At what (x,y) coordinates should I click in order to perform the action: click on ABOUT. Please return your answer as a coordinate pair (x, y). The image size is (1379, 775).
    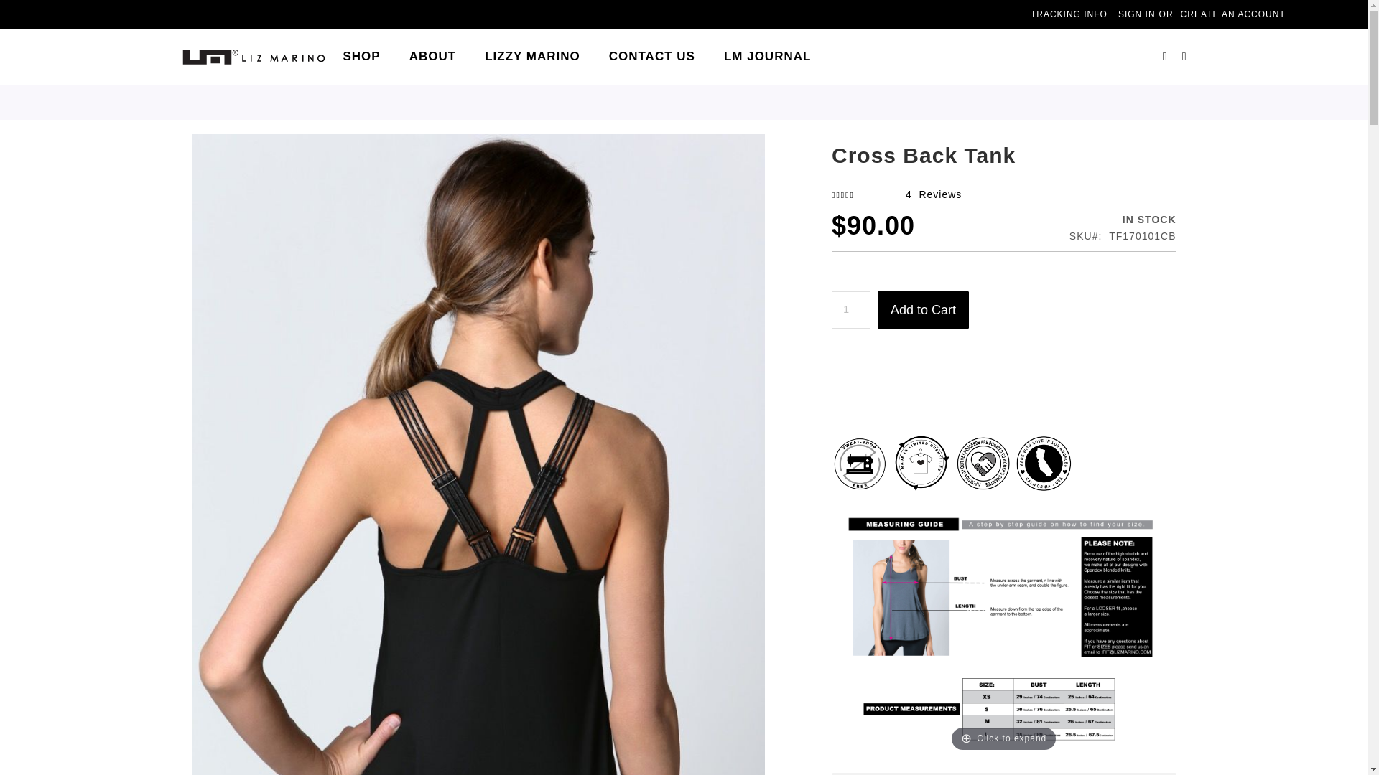
    Looking at the image, I should click on (432, 57).